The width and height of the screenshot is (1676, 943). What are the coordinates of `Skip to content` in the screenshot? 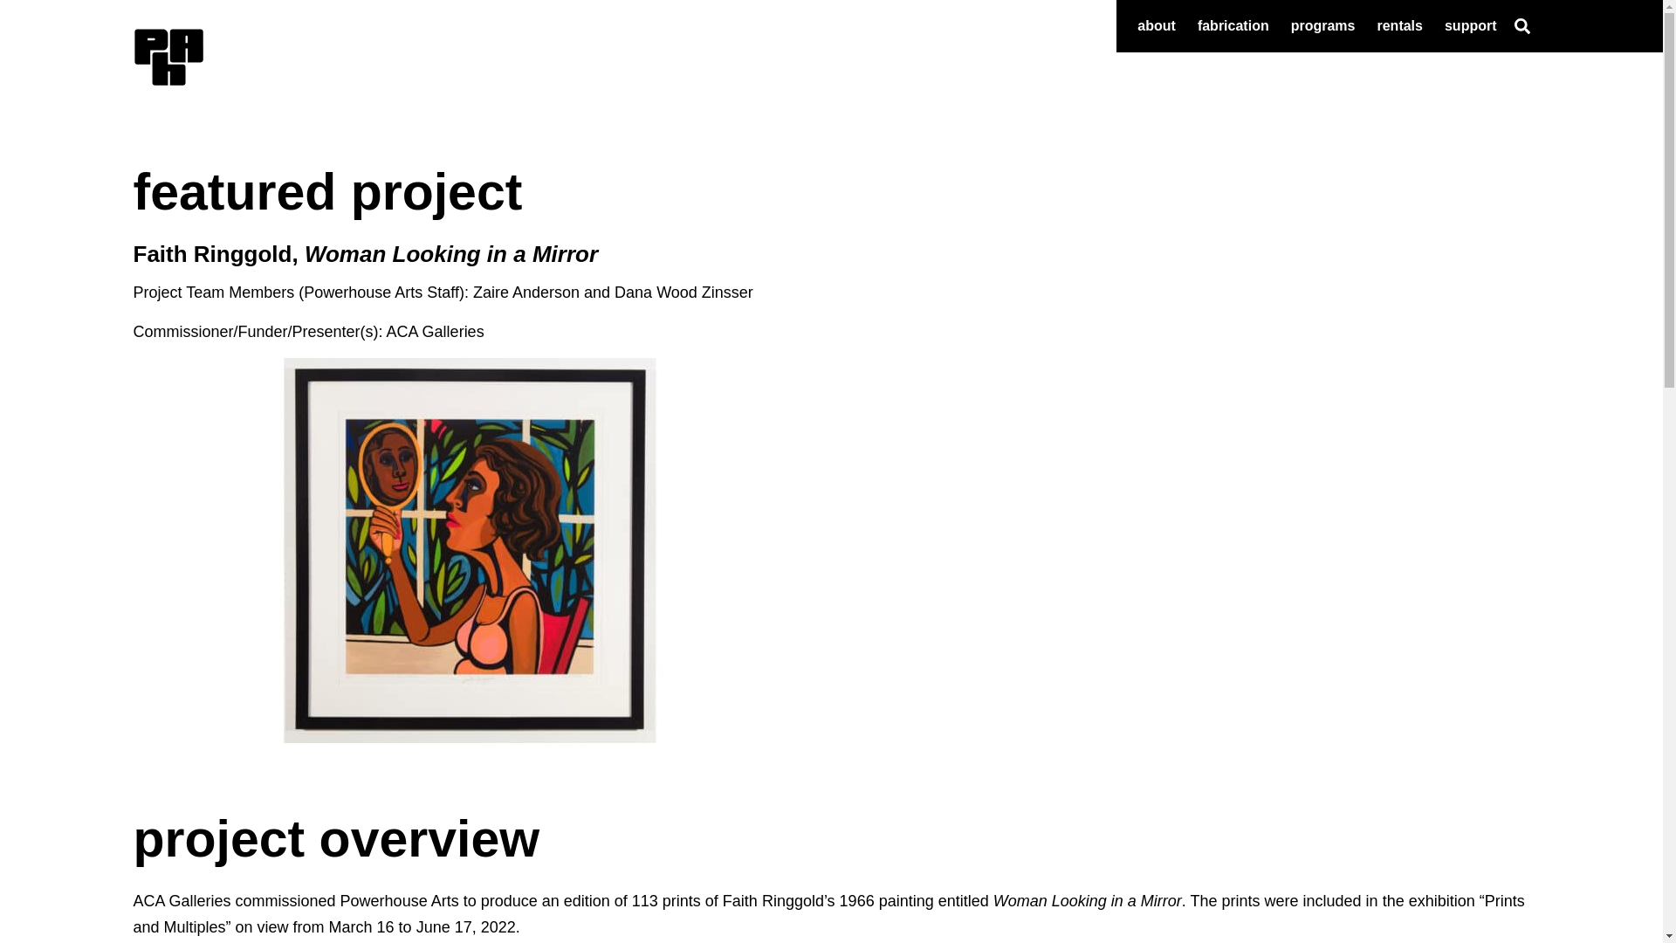 It's located at (17, 9).